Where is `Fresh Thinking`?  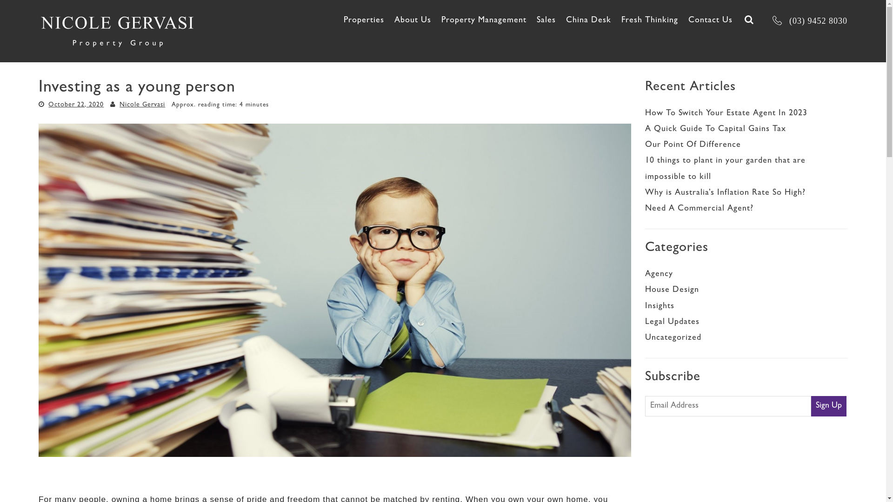 Fresh Thinking is located at coordinates (650, 21).